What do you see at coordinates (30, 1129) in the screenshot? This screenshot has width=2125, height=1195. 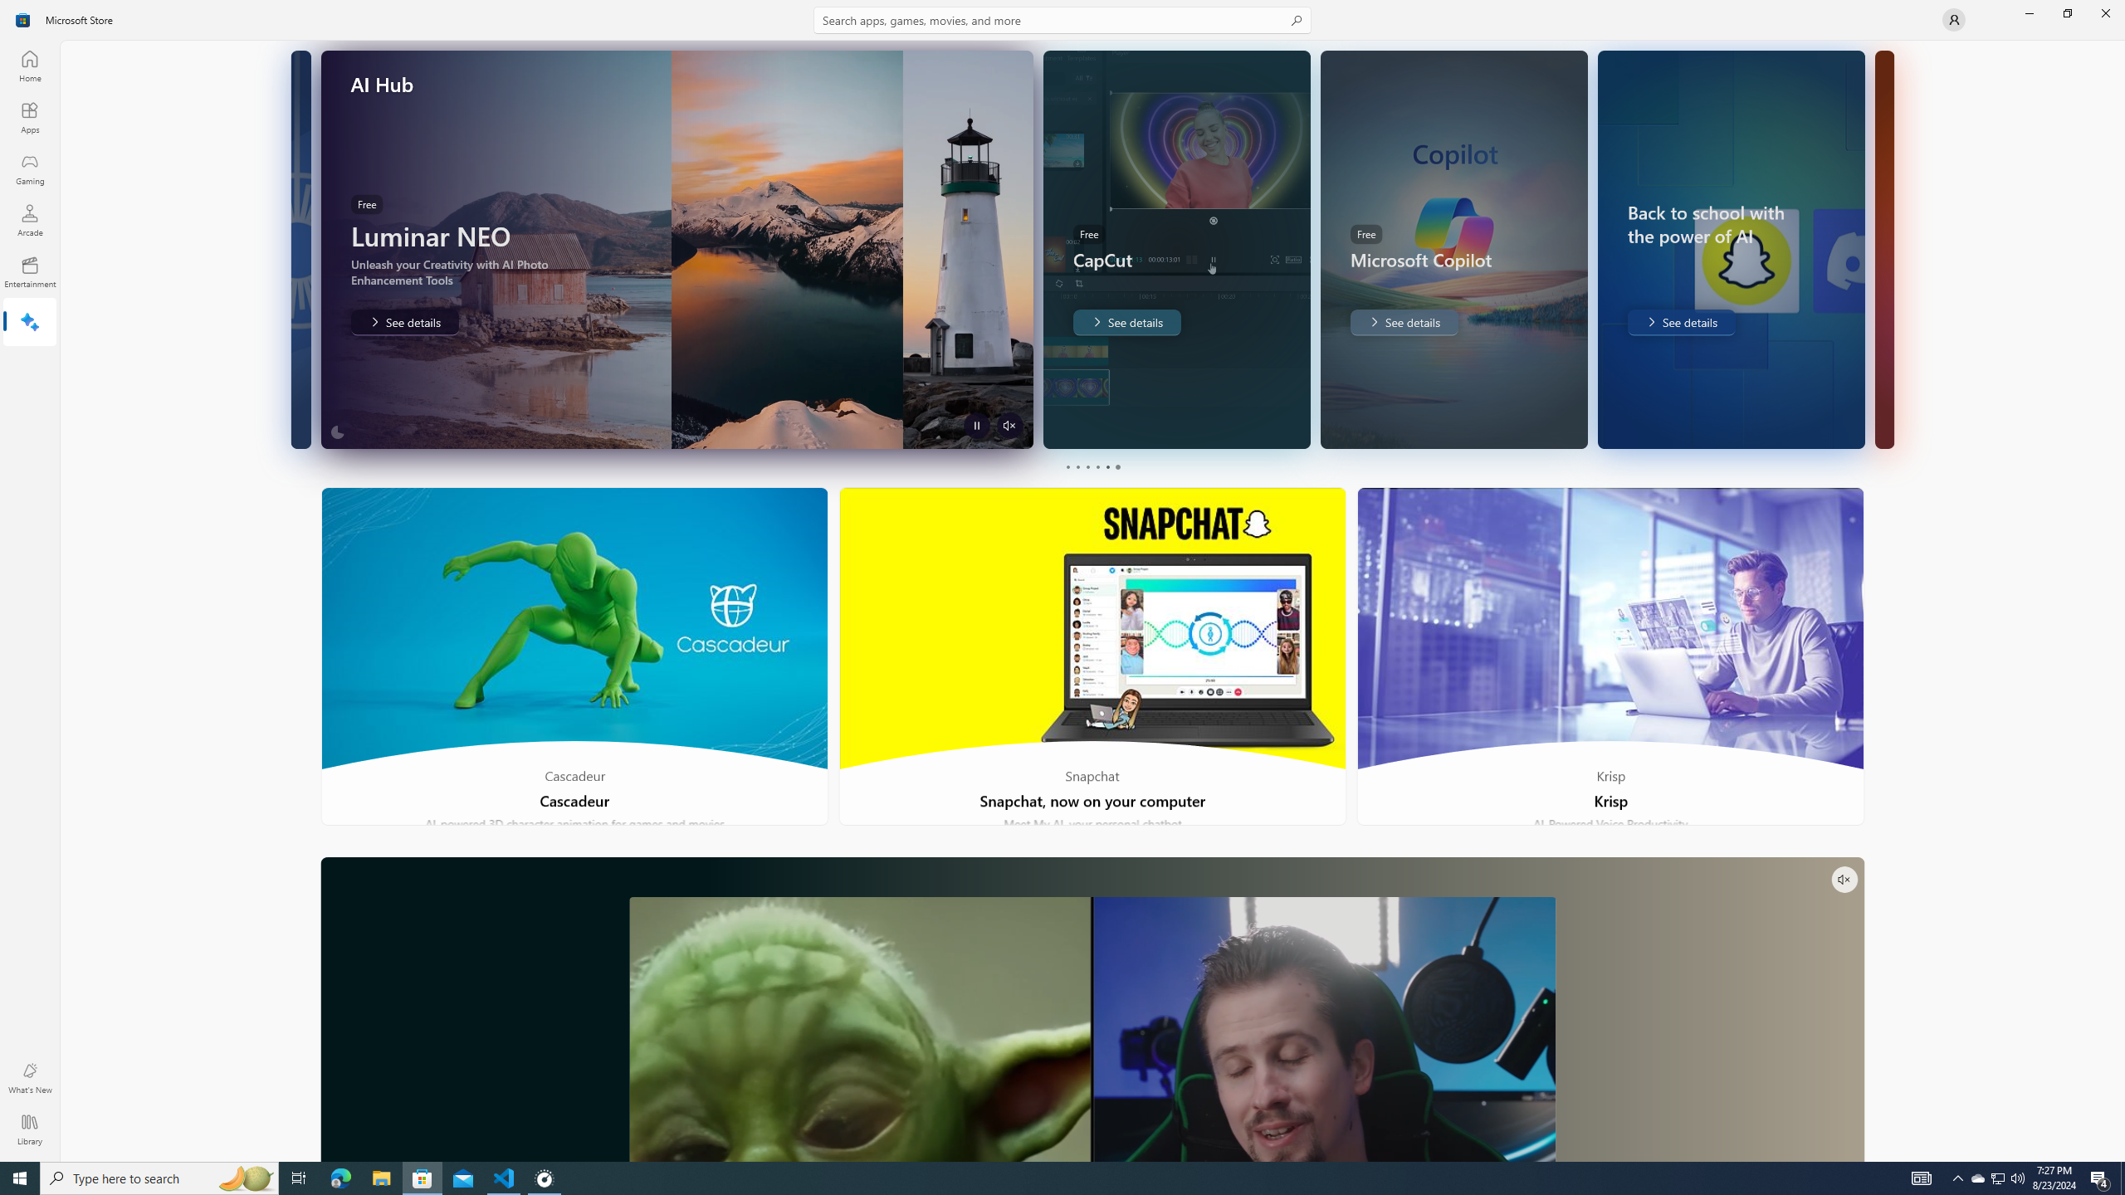 I see `Library` at bounding box center [30, 1129].